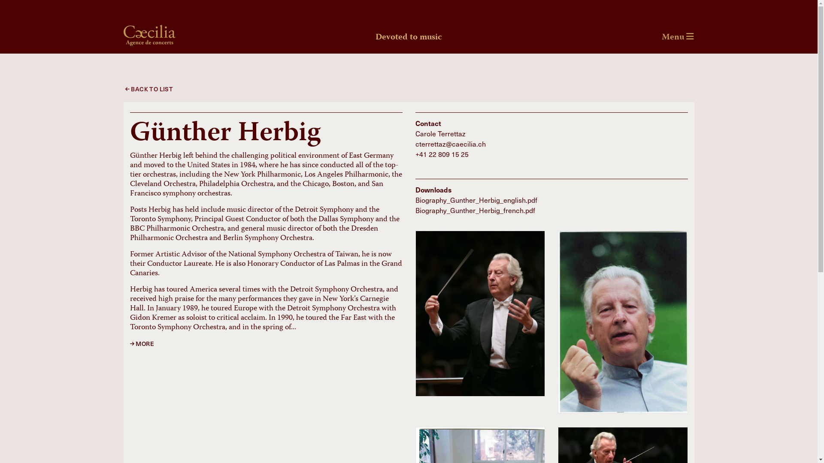  Describe the element at coordinates (451, 144) in the screenshot. I see `cterrettaz@caecilia.ch` at that location.